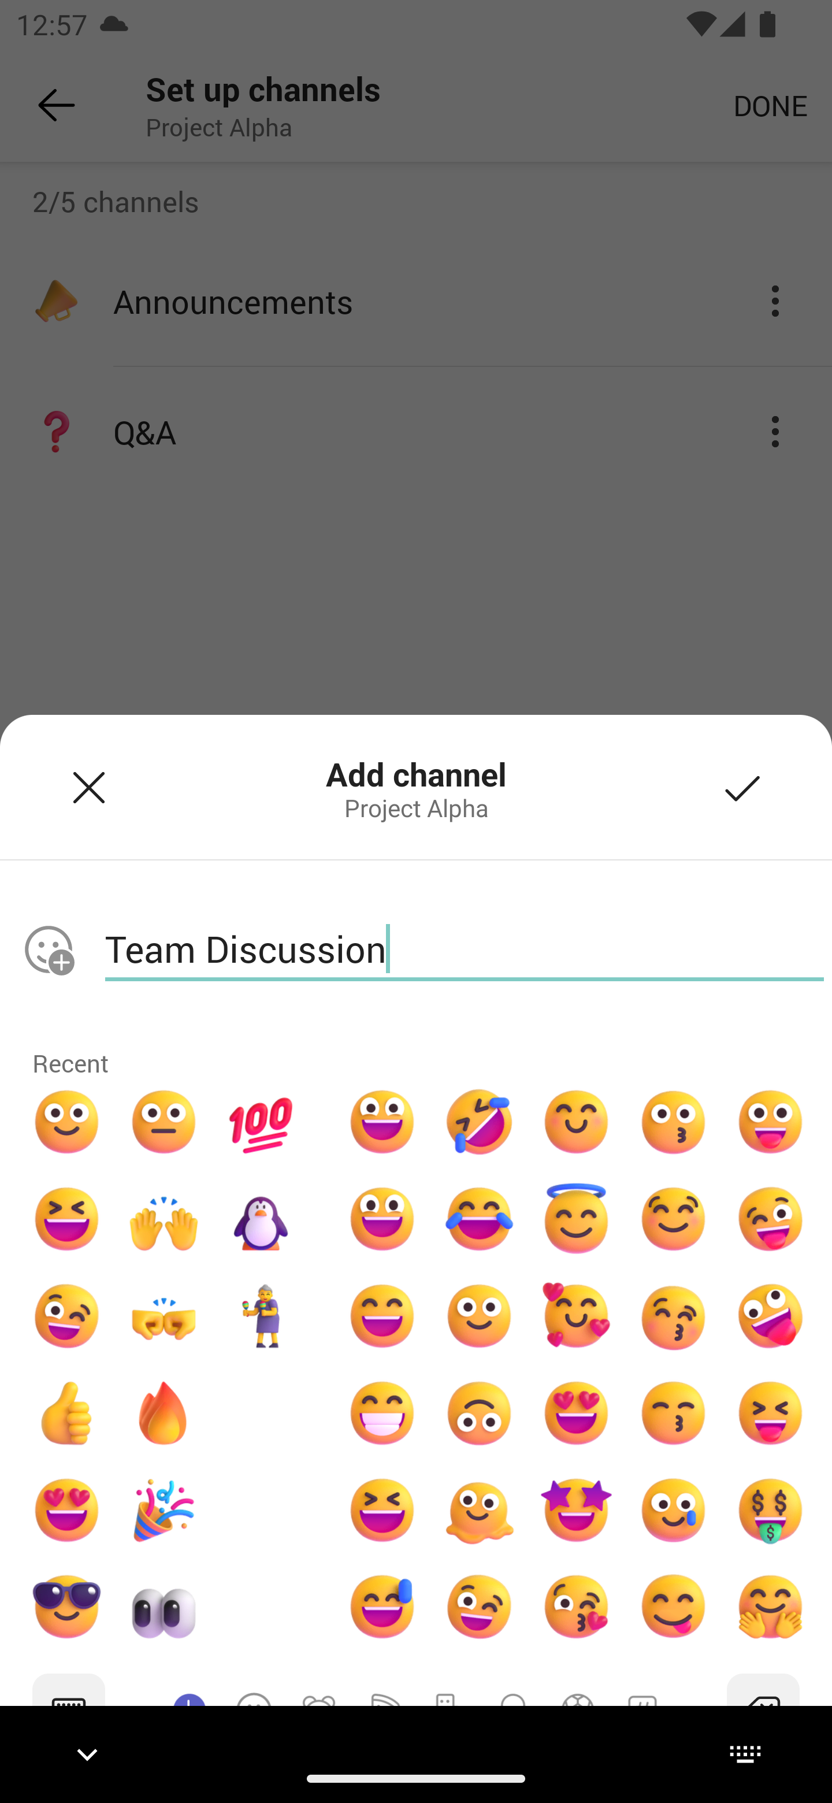 This screenshot has width=832, height=1803. Describe the element at coordinates (164, 1509) in the screenshot. I see `Party popper emoji` at that location.